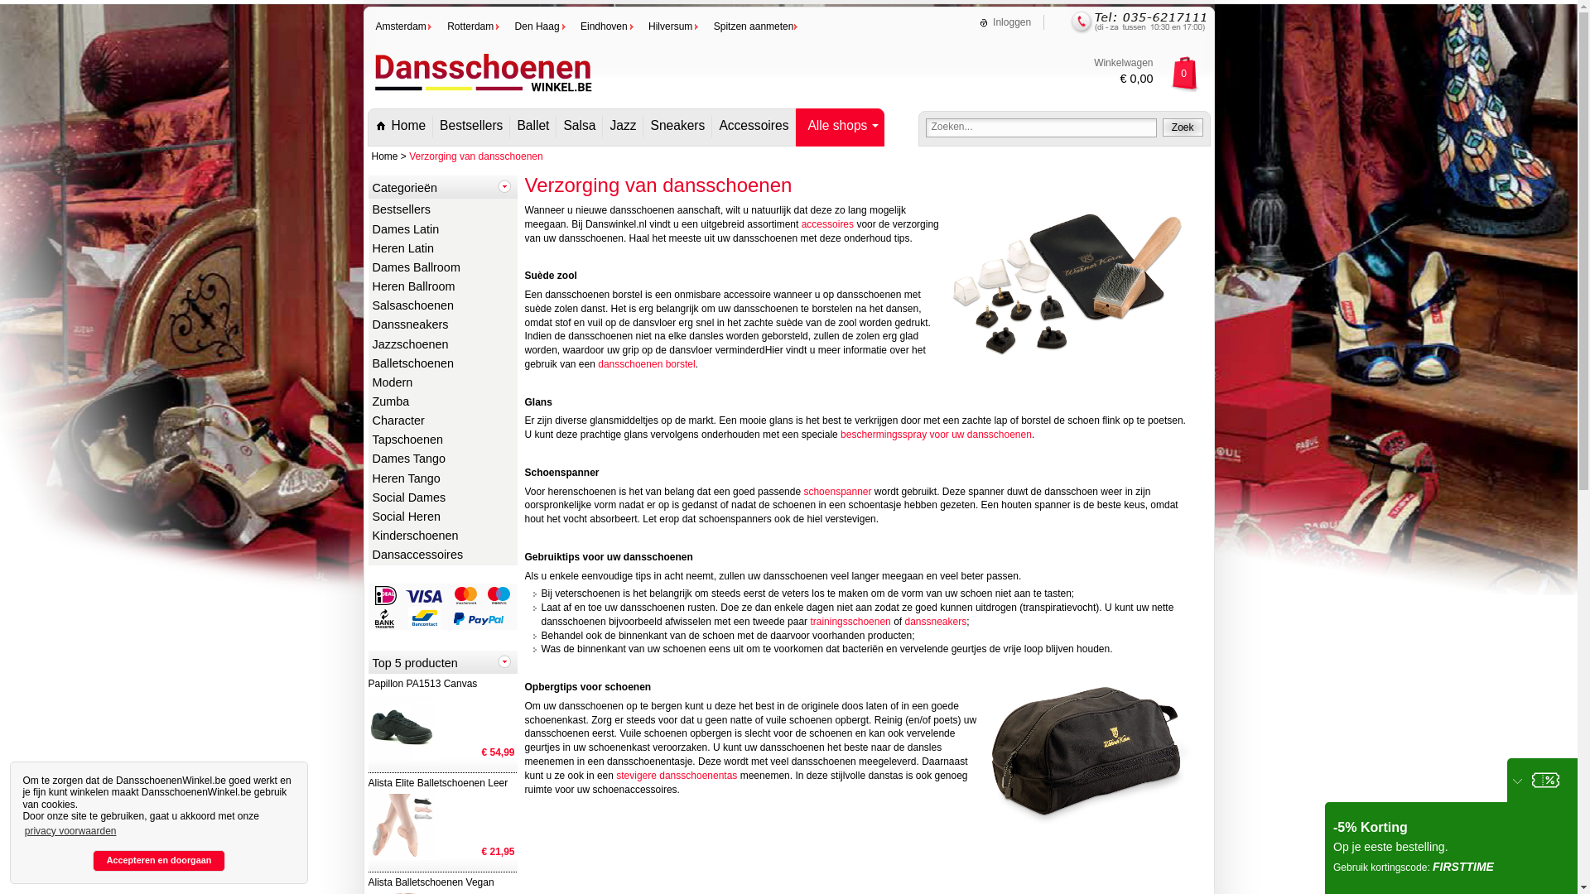  Describe the element at coordinates (470, 127) in the screenshot. I see `Bestsellers` at that location.